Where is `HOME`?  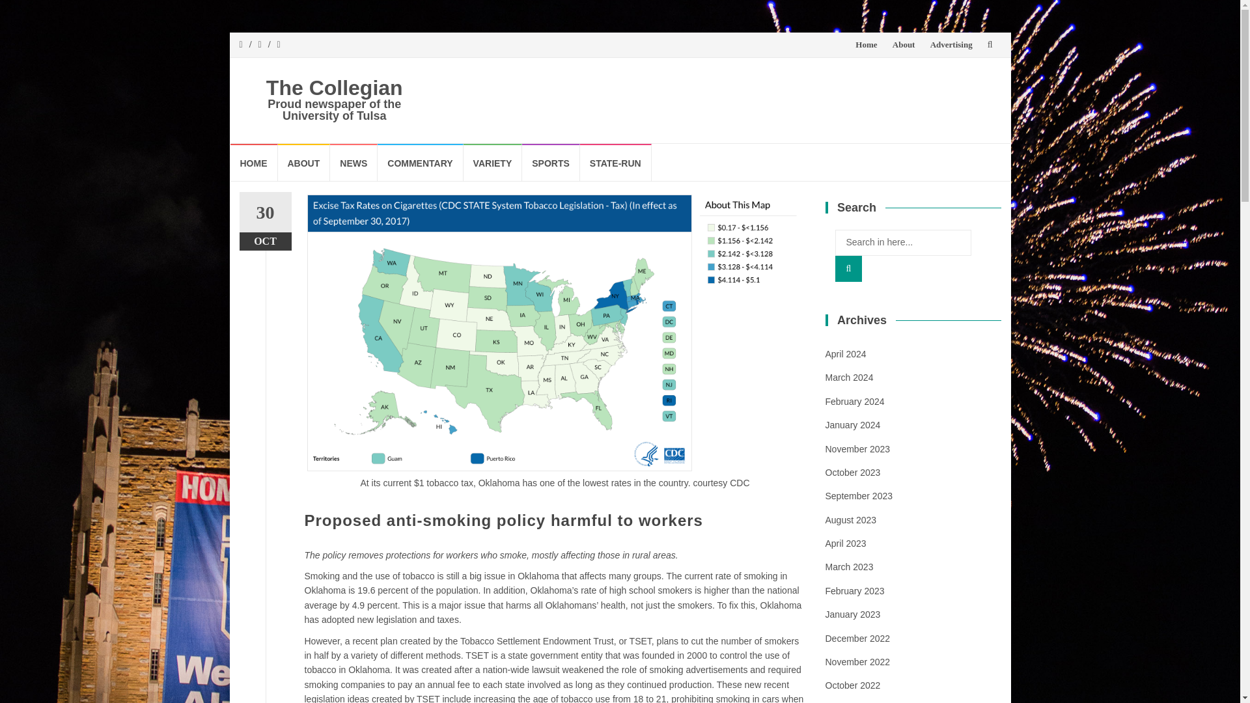 HOME is located at coordinates (254, 162).